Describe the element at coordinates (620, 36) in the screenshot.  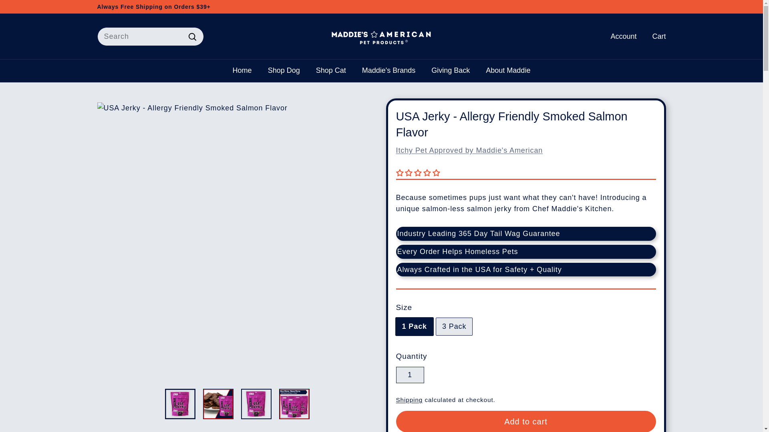
I see `Account` at that location.